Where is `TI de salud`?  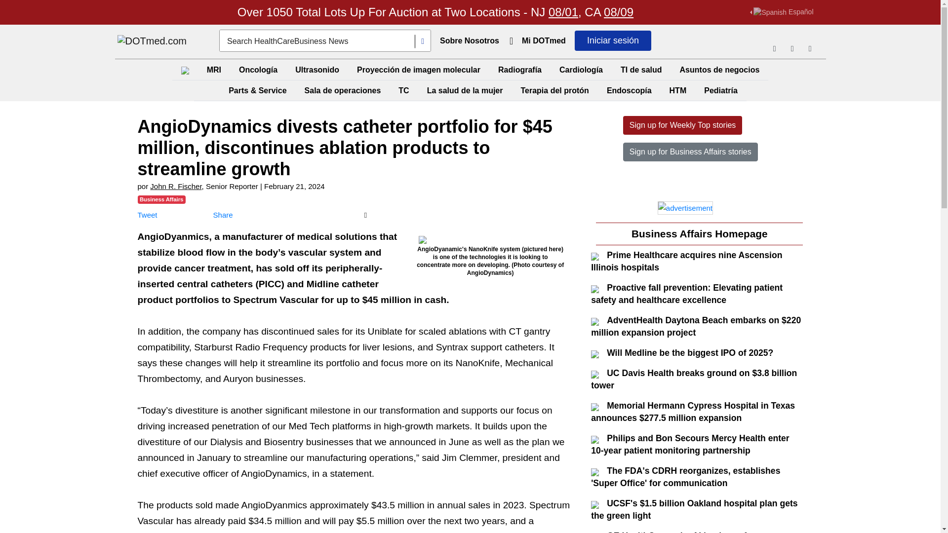
TI de salud is located at coordinates (641, 70).